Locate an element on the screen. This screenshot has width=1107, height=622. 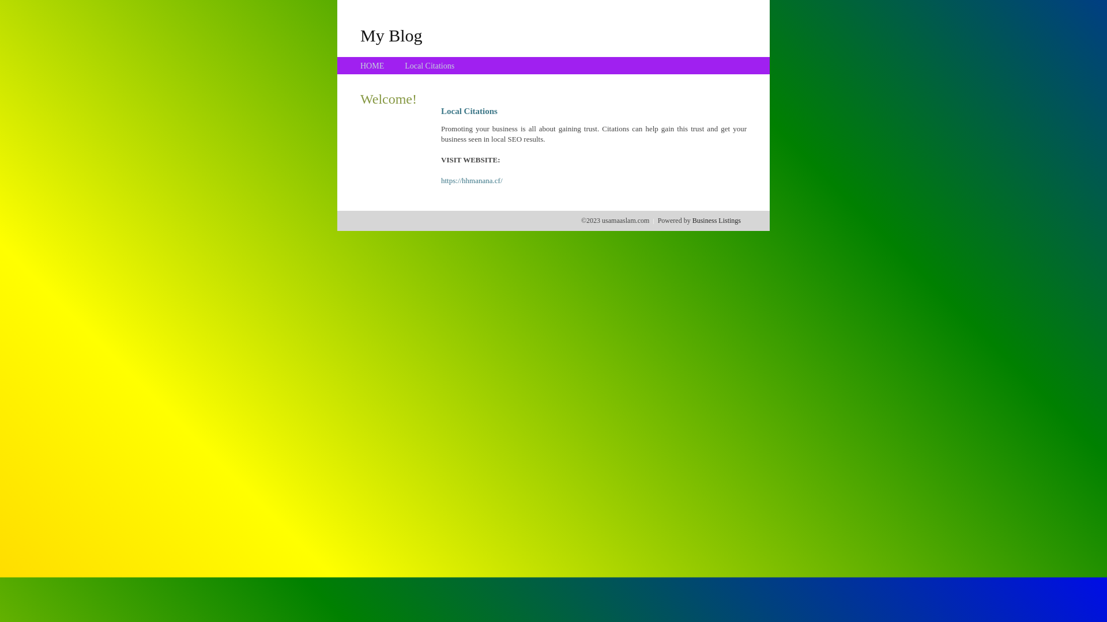
https://hhmanana.cf/ is located at coordinates (472, 181).